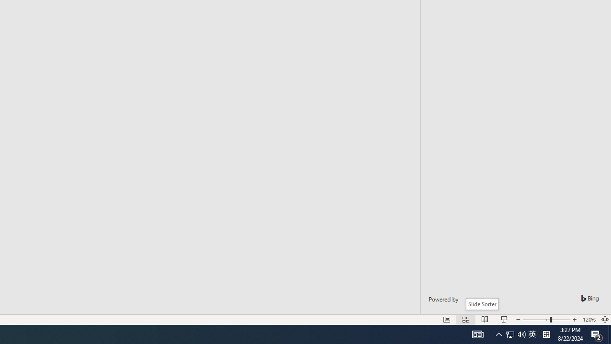 The image size is (611, 344). What do you see at coordinates (482, 304) in the screenshot?
I see `Slide Sorter` at bounding box center [482, 304].